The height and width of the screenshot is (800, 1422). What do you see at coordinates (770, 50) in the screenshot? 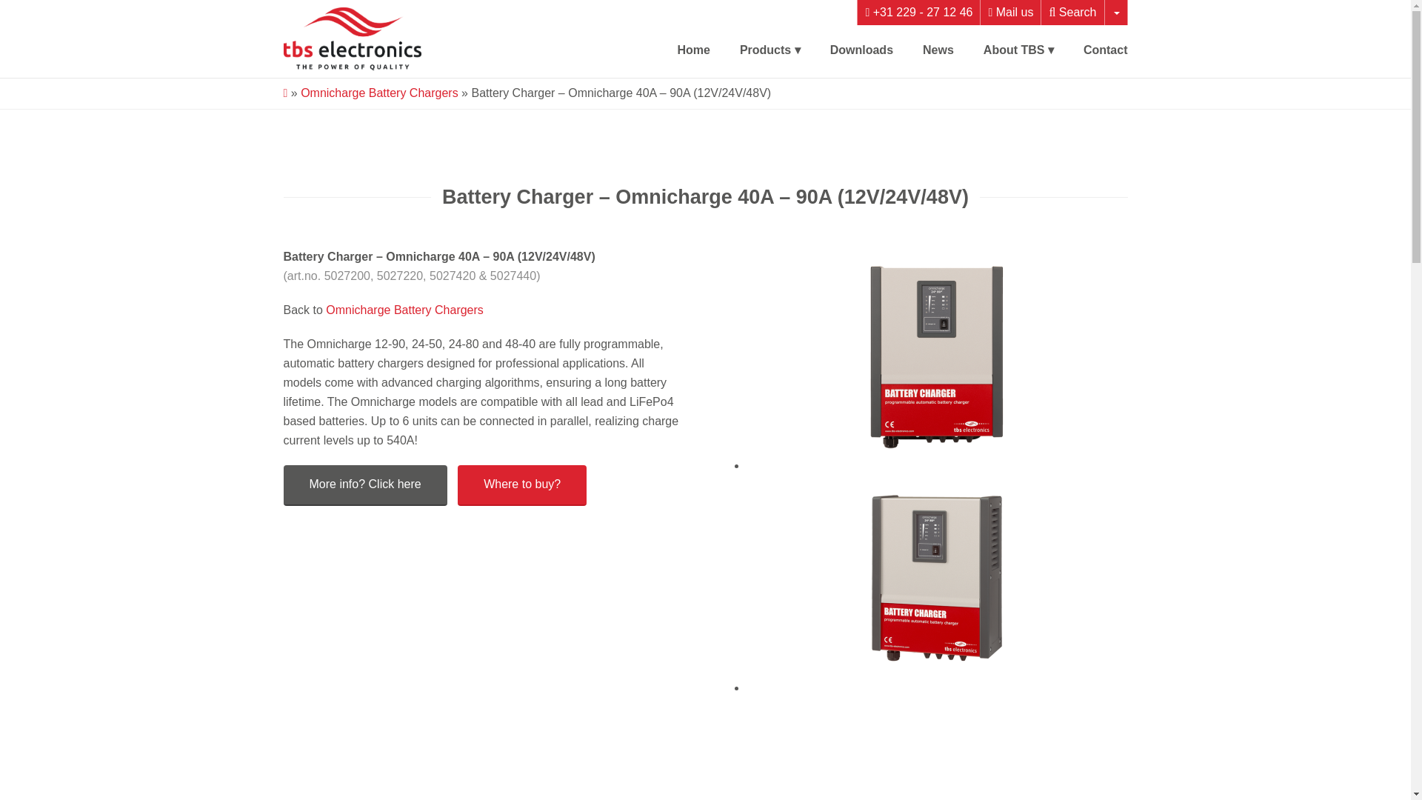
I see `Products` at bounding box center [770, 50].